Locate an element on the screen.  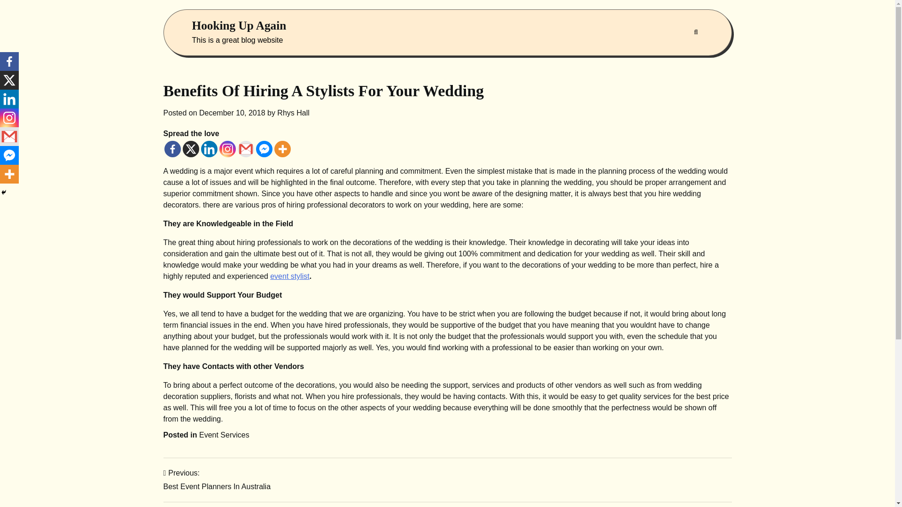
Linkedin is located at coordinates (9, 99).